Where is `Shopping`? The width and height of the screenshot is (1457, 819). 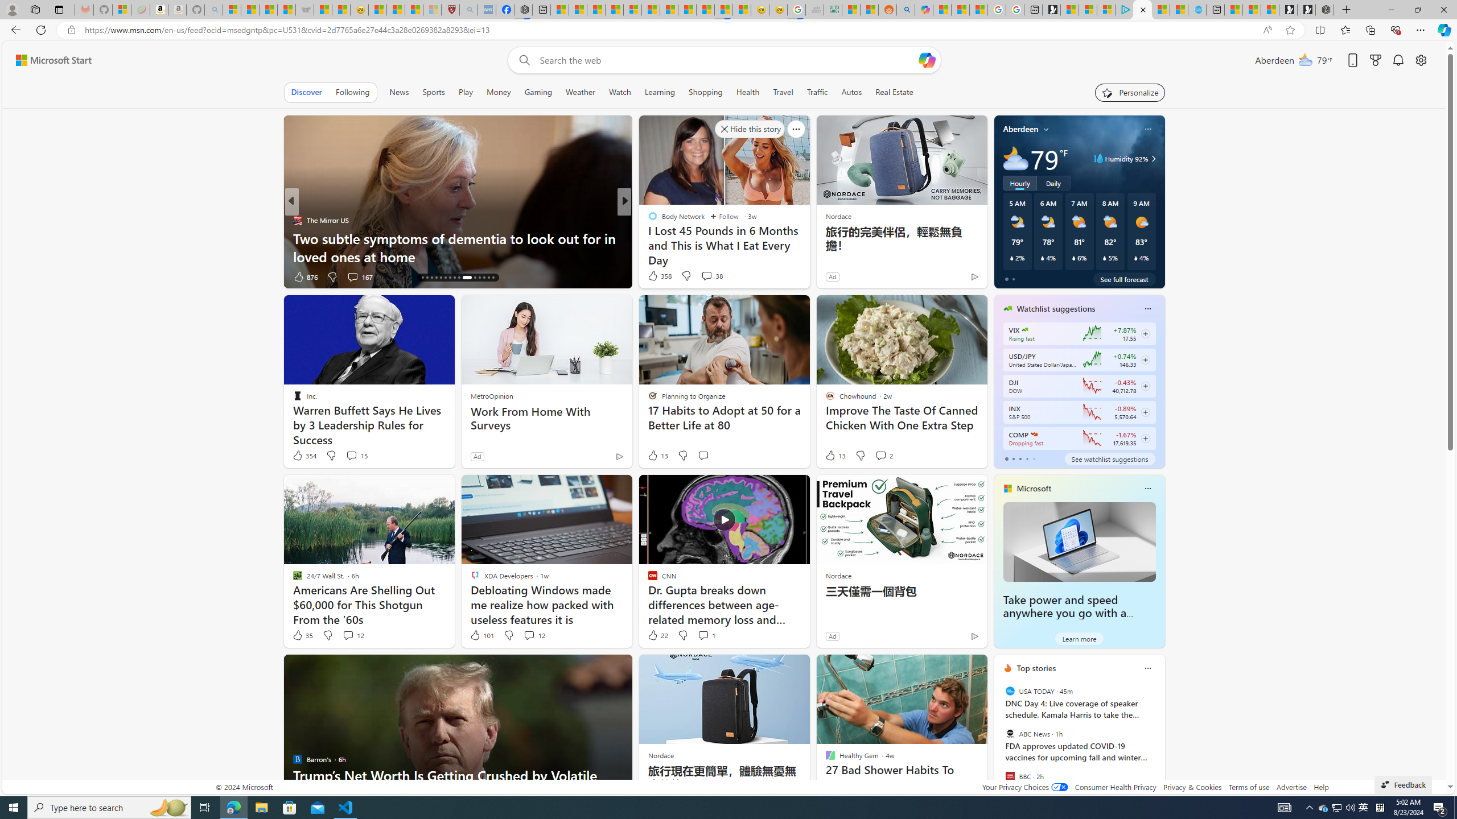
Shopping is located at coordinates (706, 92).